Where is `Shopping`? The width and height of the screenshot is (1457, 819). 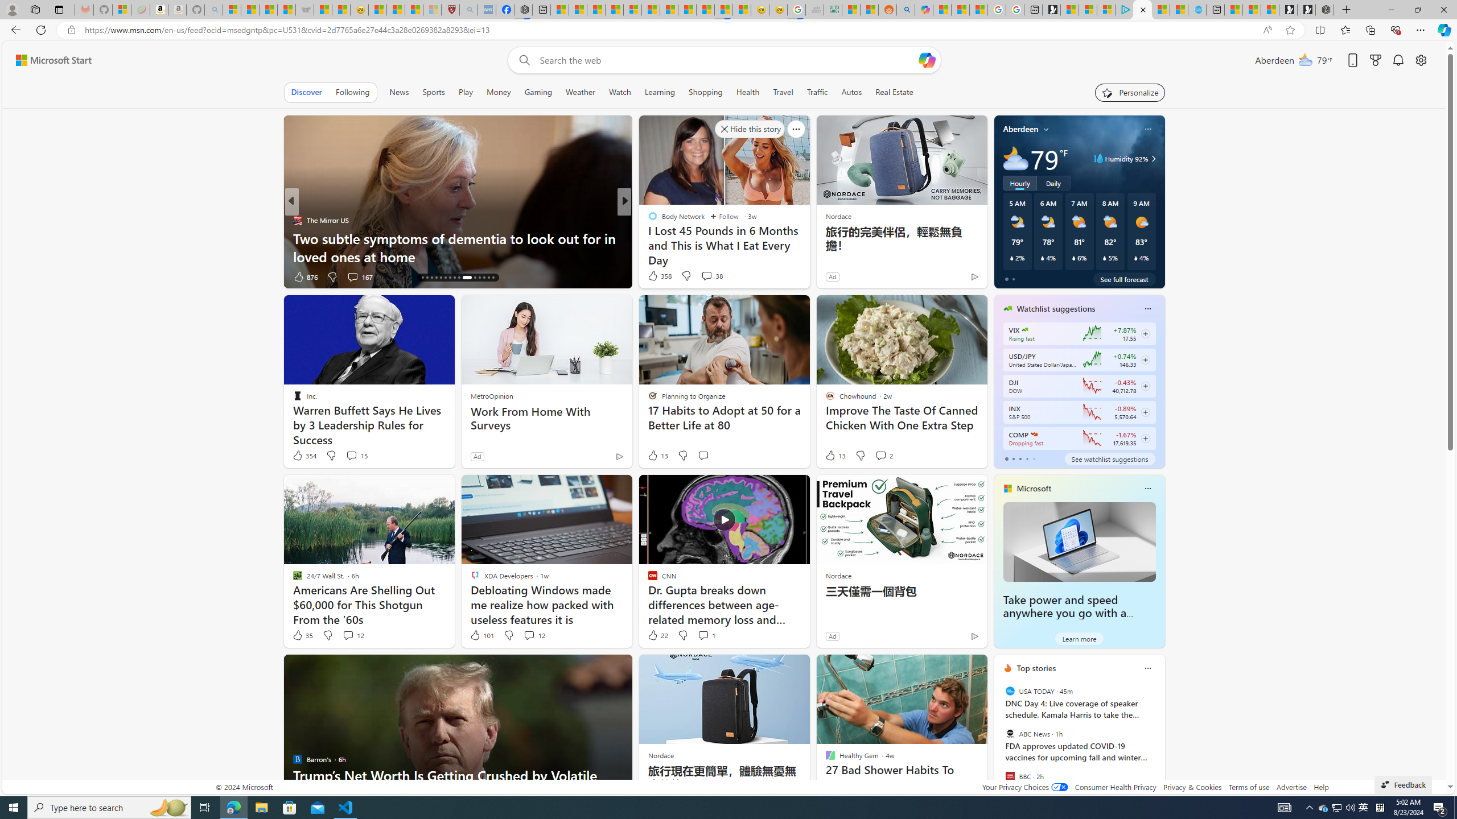
Shopping is located at coordinates (706, 92).